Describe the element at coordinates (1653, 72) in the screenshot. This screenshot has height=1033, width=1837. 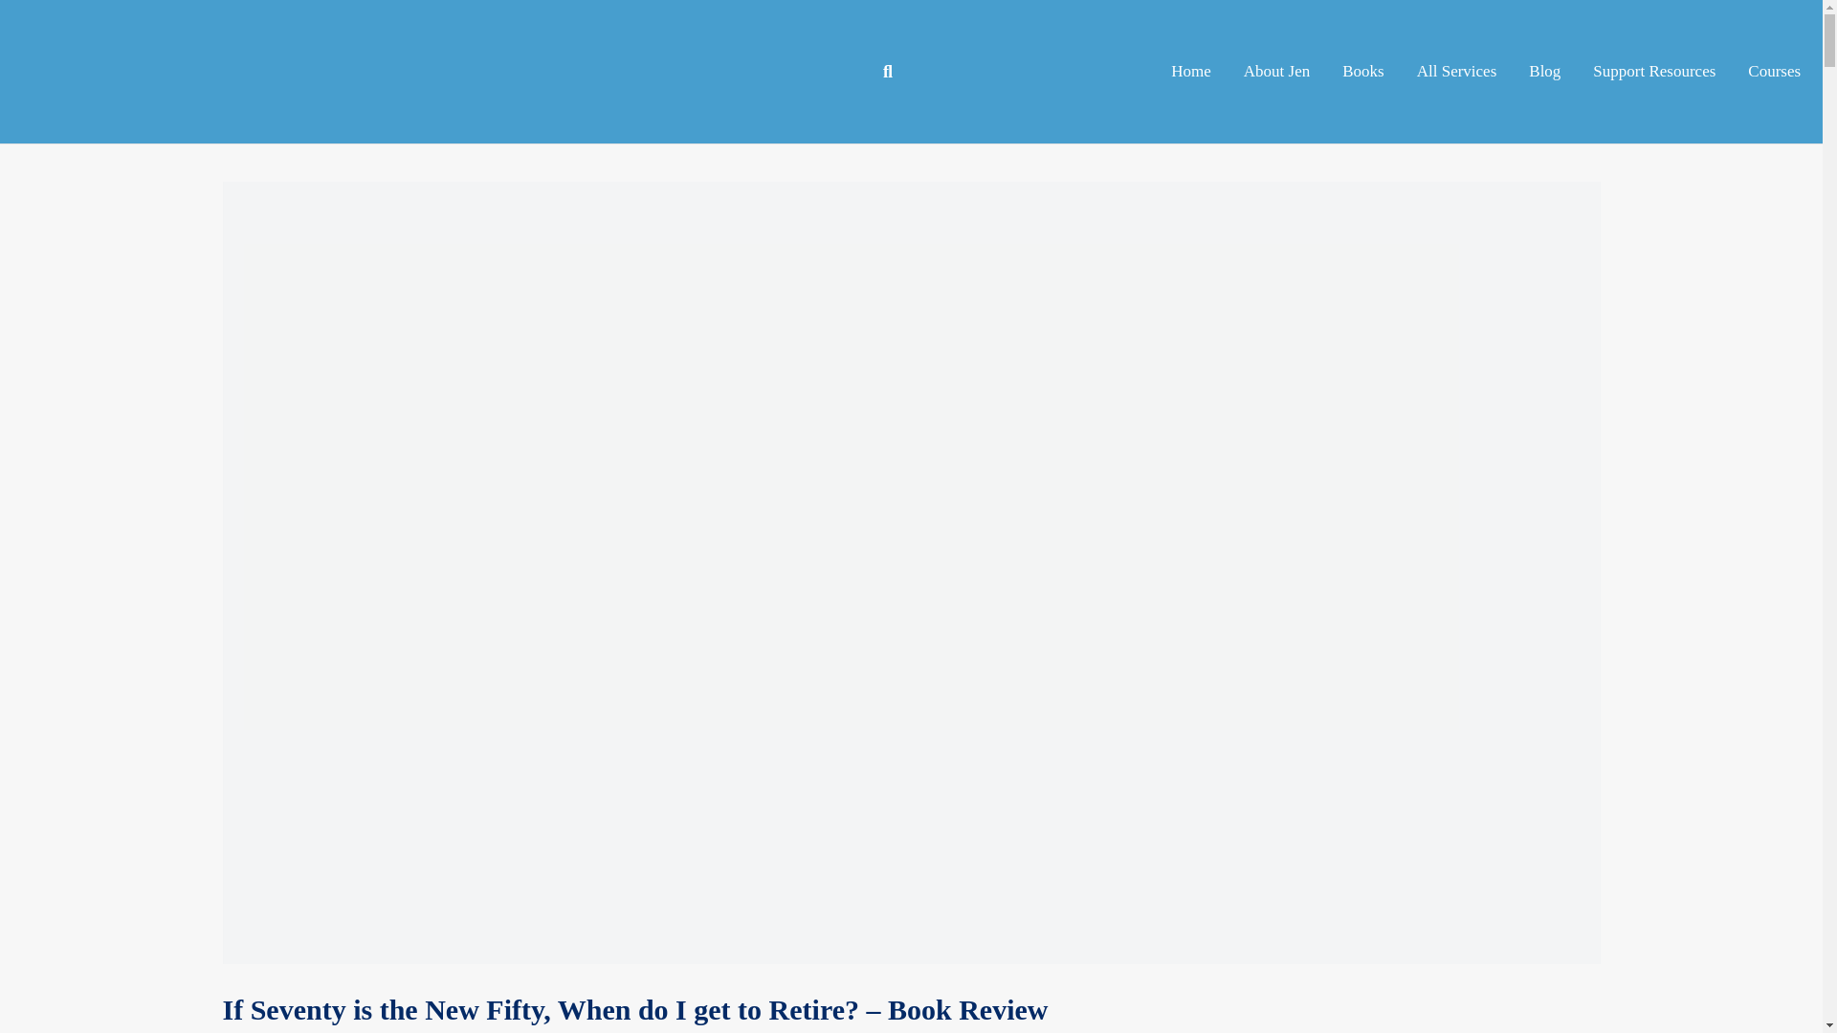
I see `Support Resources` at that location.